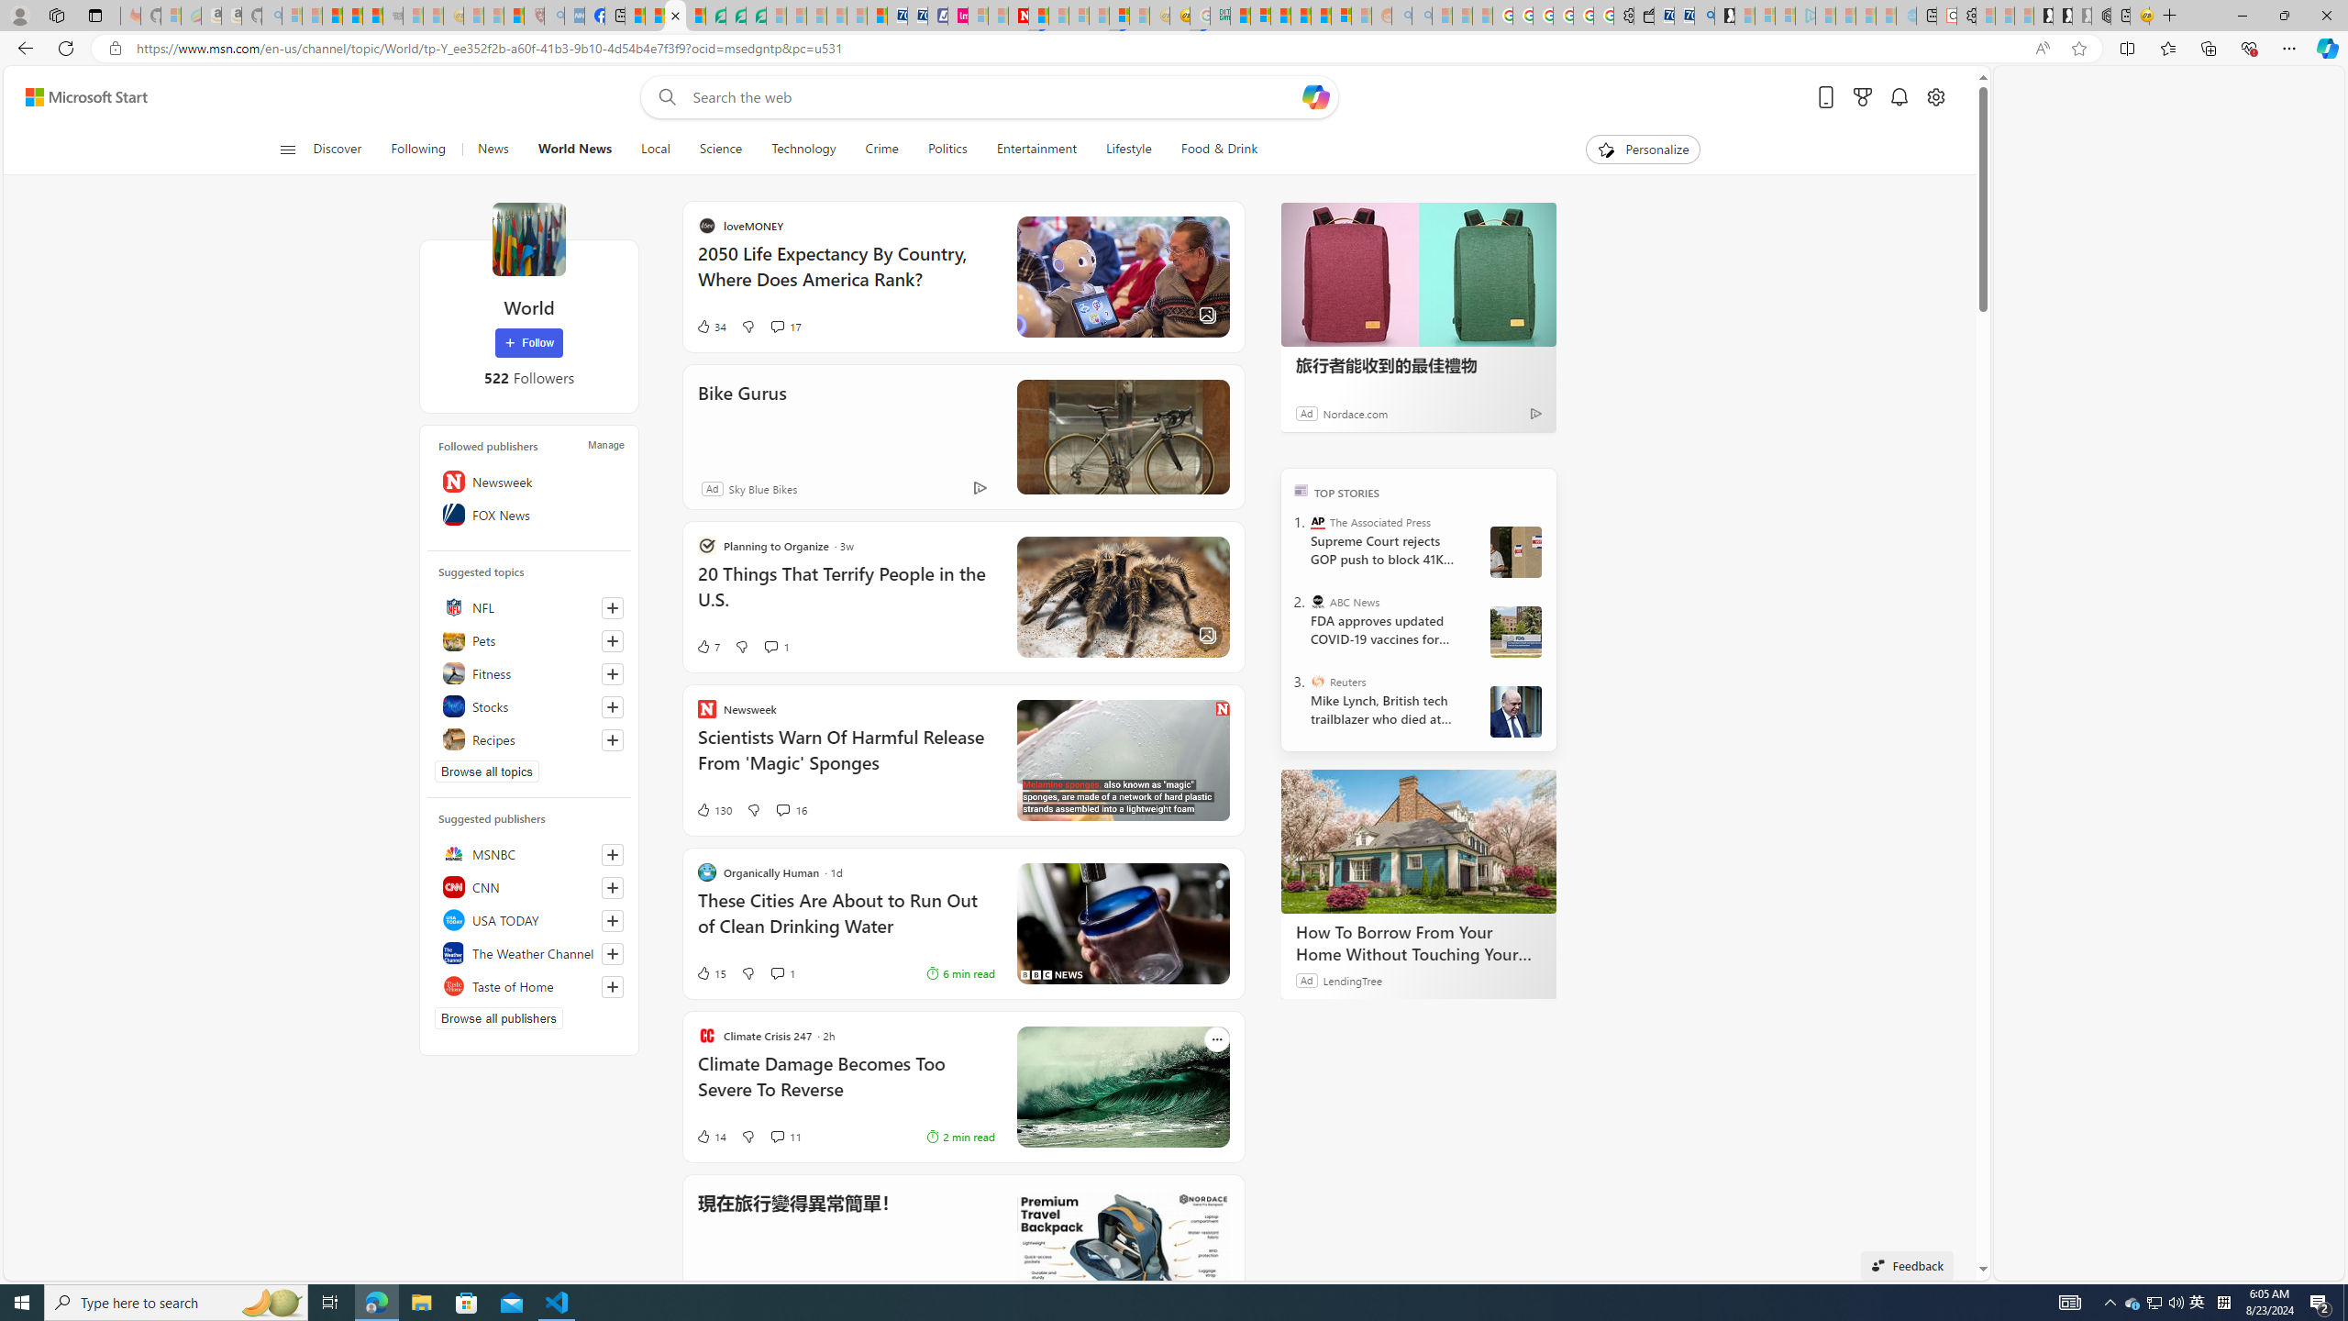 This screenshot has height=1321, width=2348. Describe the element at coordinates (736, 16) in the screenshot. I see `Terms of Use Agreement` at that location.